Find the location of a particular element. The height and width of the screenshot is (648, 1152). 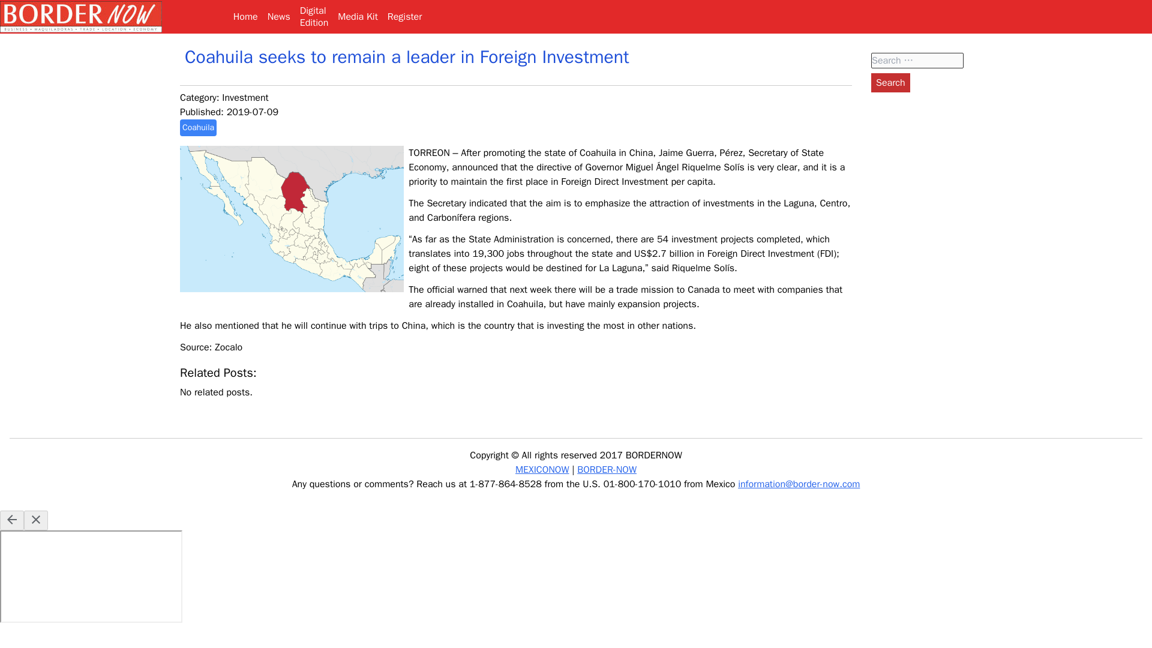

Coahuila is located at coordinates (198, 127).